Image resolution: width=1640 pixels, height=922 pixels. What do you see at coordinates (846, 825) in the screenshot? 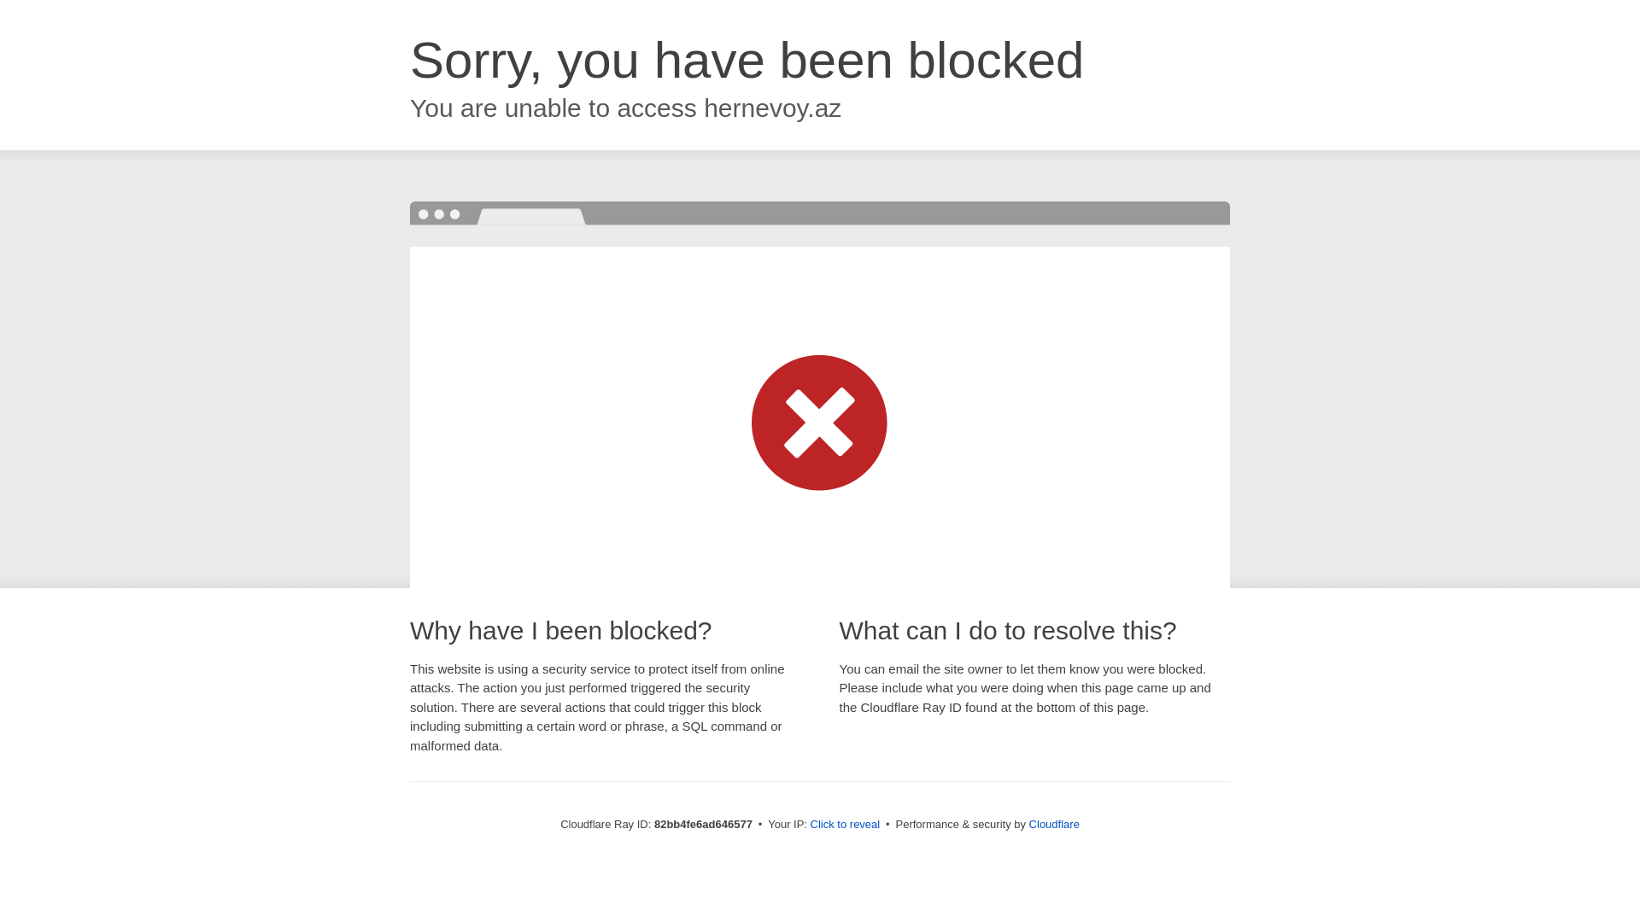
I see `Click to reveal` at bounding box center [846, 825].